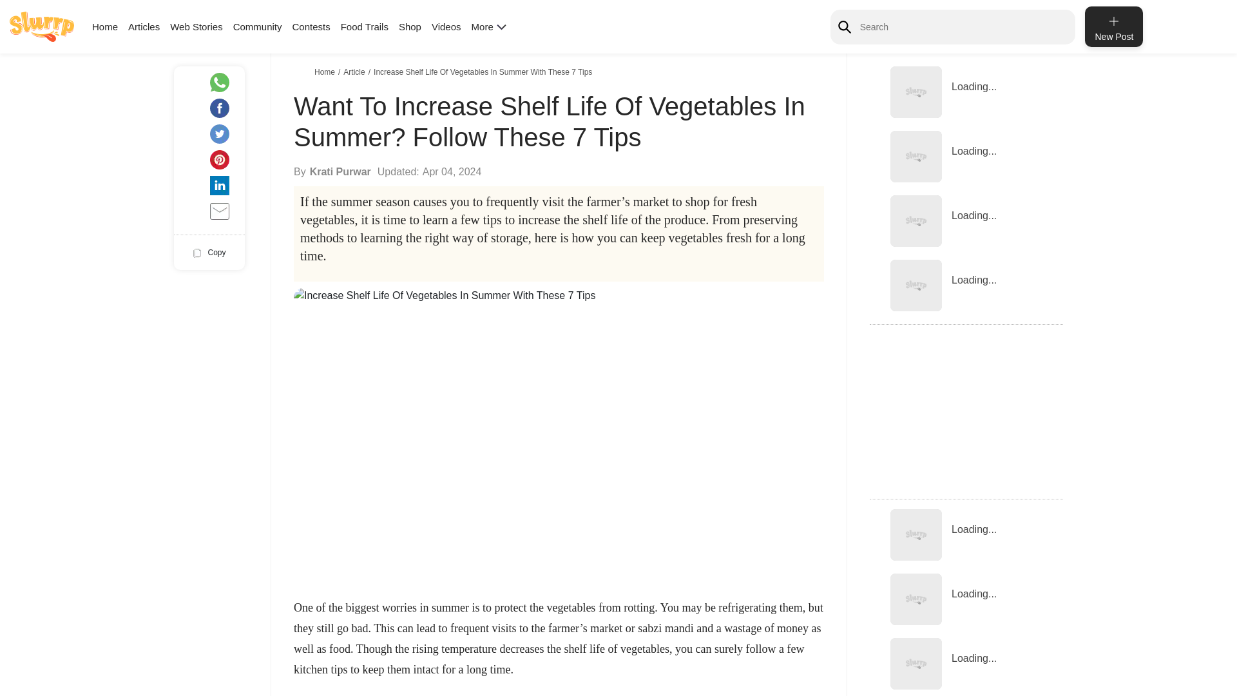 The image size is (1237, 696). Describe the element at coordinates (365, 26) in the screenshot. I see `Food Trails` at that location.